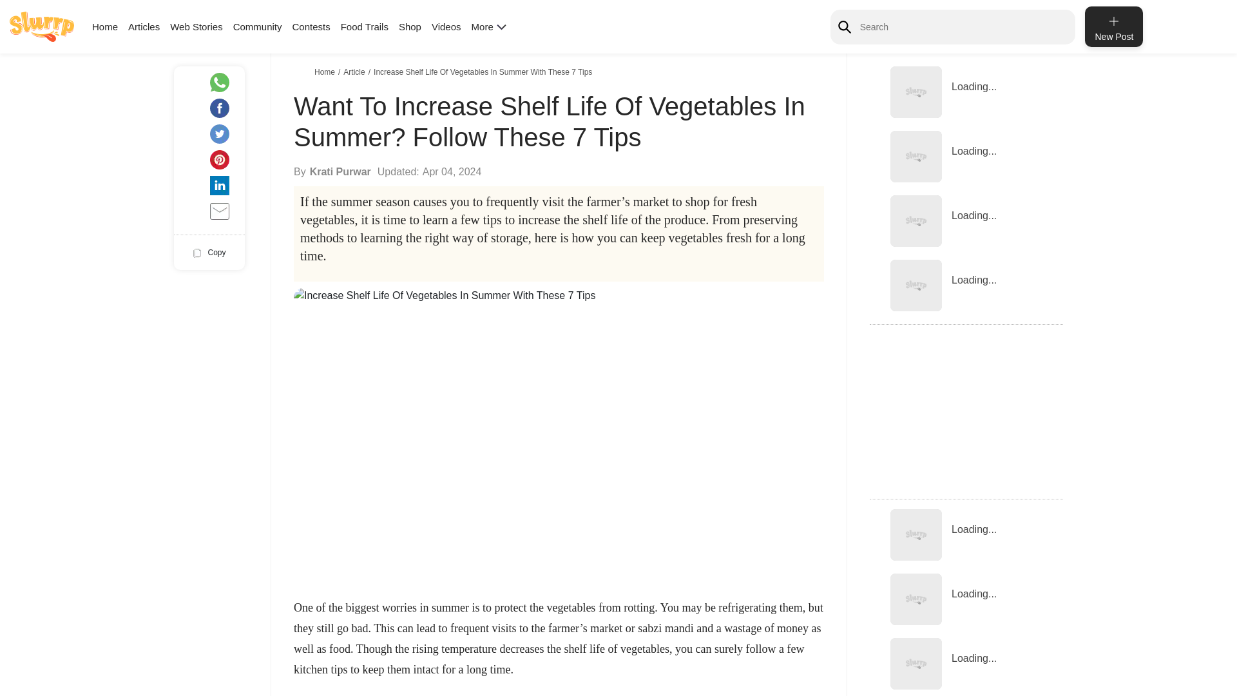 The image size is (1237, 696). Describe the element at coordinates (365, 26) in the screenshot. I see `Food Trails` at that location.